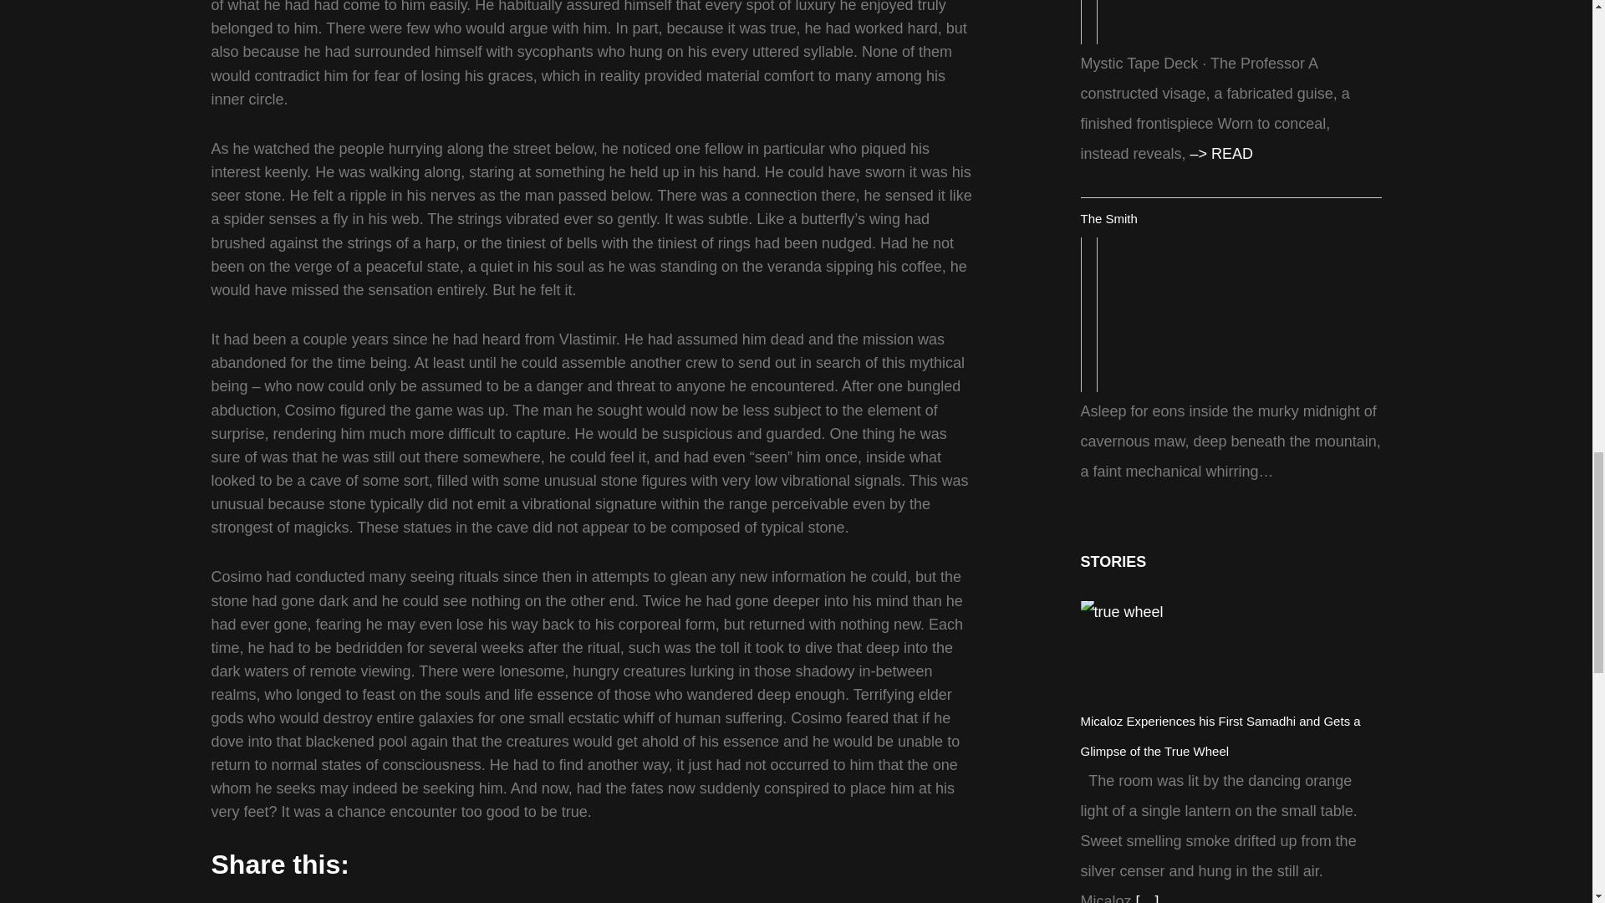 The image size is (1605, 903). I want to click on The Professor, so click(1225, 22).